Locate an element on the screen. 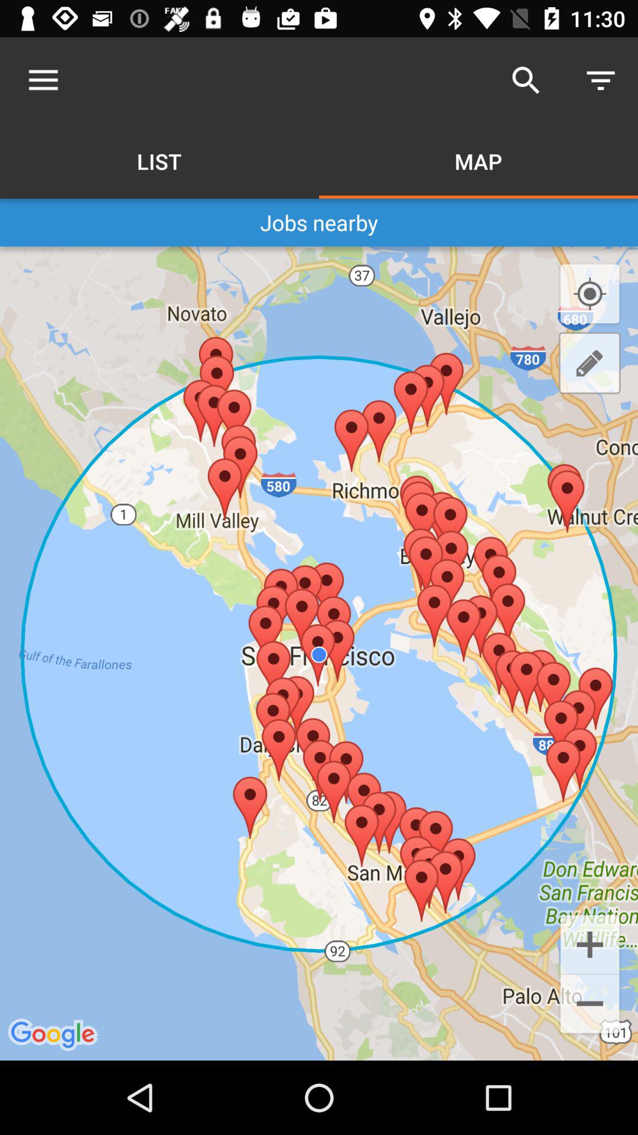 Image resolution: width=638 pixels, height=1135 pixels. select icon above the map icon is located at coordinates (526, 80).